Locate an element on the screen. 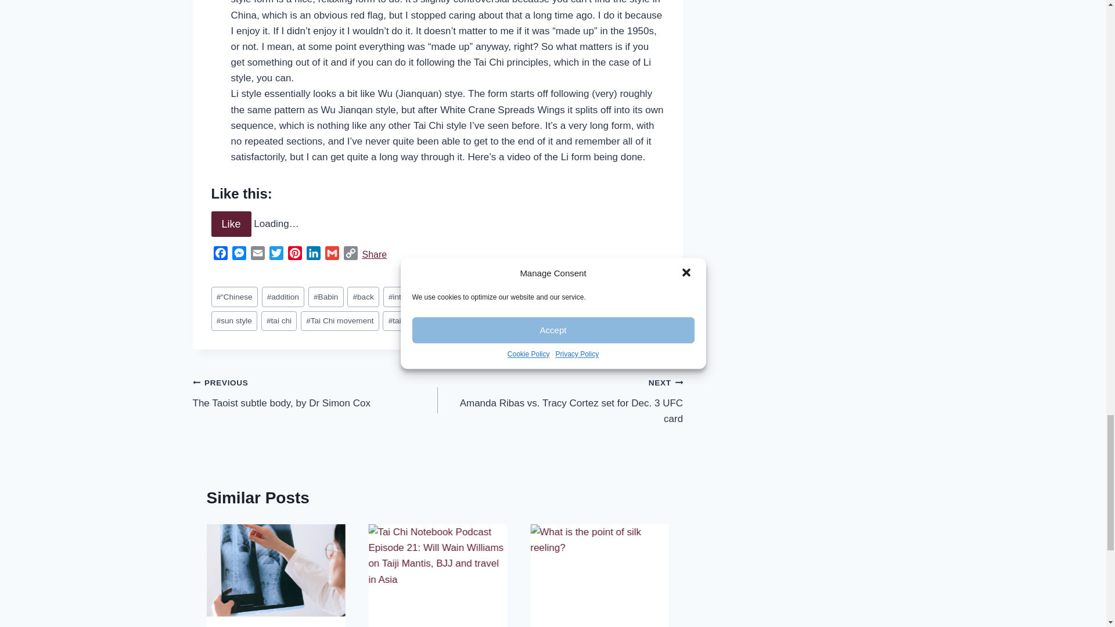 This screenshot has height=627, width=1115. Facebook is located at coordinates (221, 255).